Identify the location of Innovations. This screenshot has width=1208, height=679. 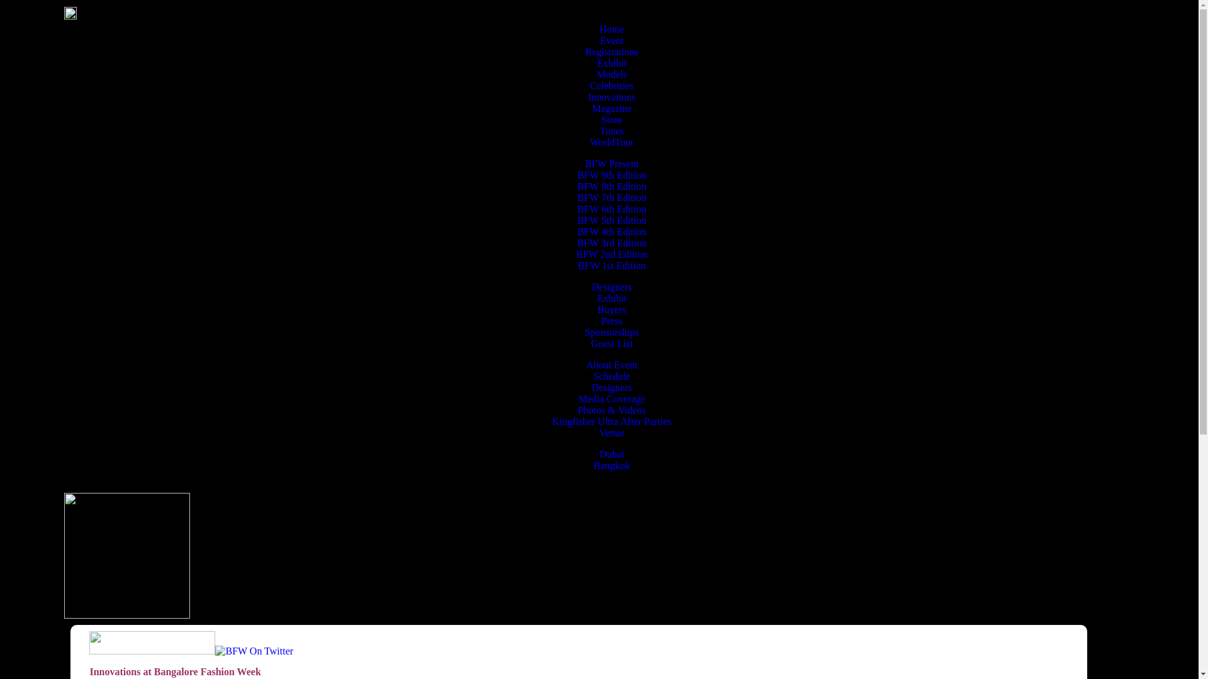
(612, 97).